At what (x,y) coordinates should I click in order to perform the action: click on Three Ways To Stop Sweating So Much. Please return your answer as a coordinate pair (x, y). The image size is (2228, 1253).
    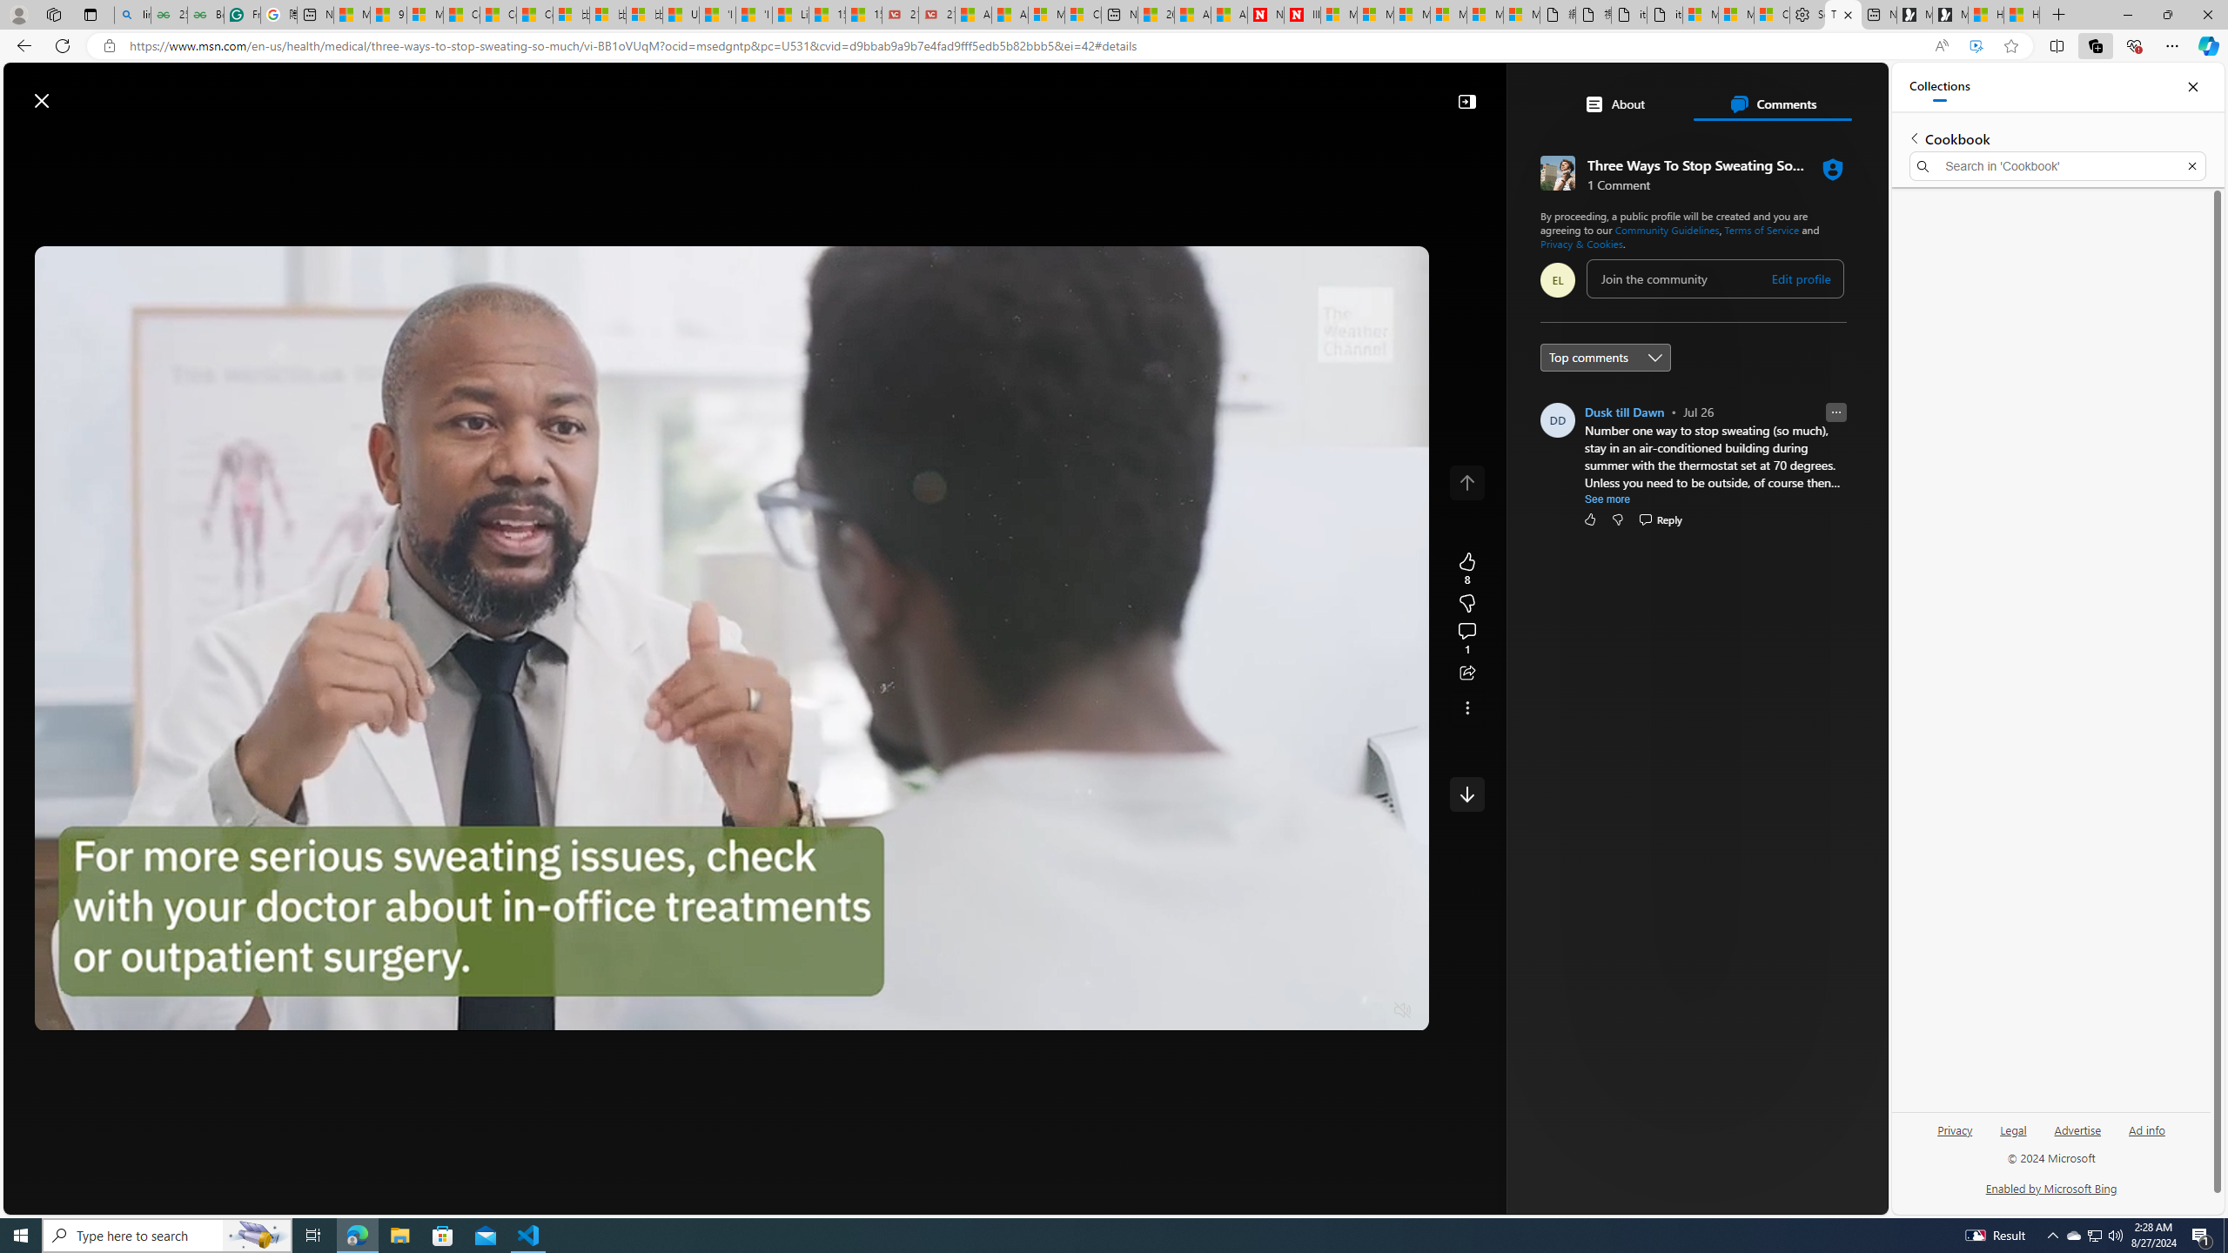
    Looking at the image, I should click on (1843, 15).